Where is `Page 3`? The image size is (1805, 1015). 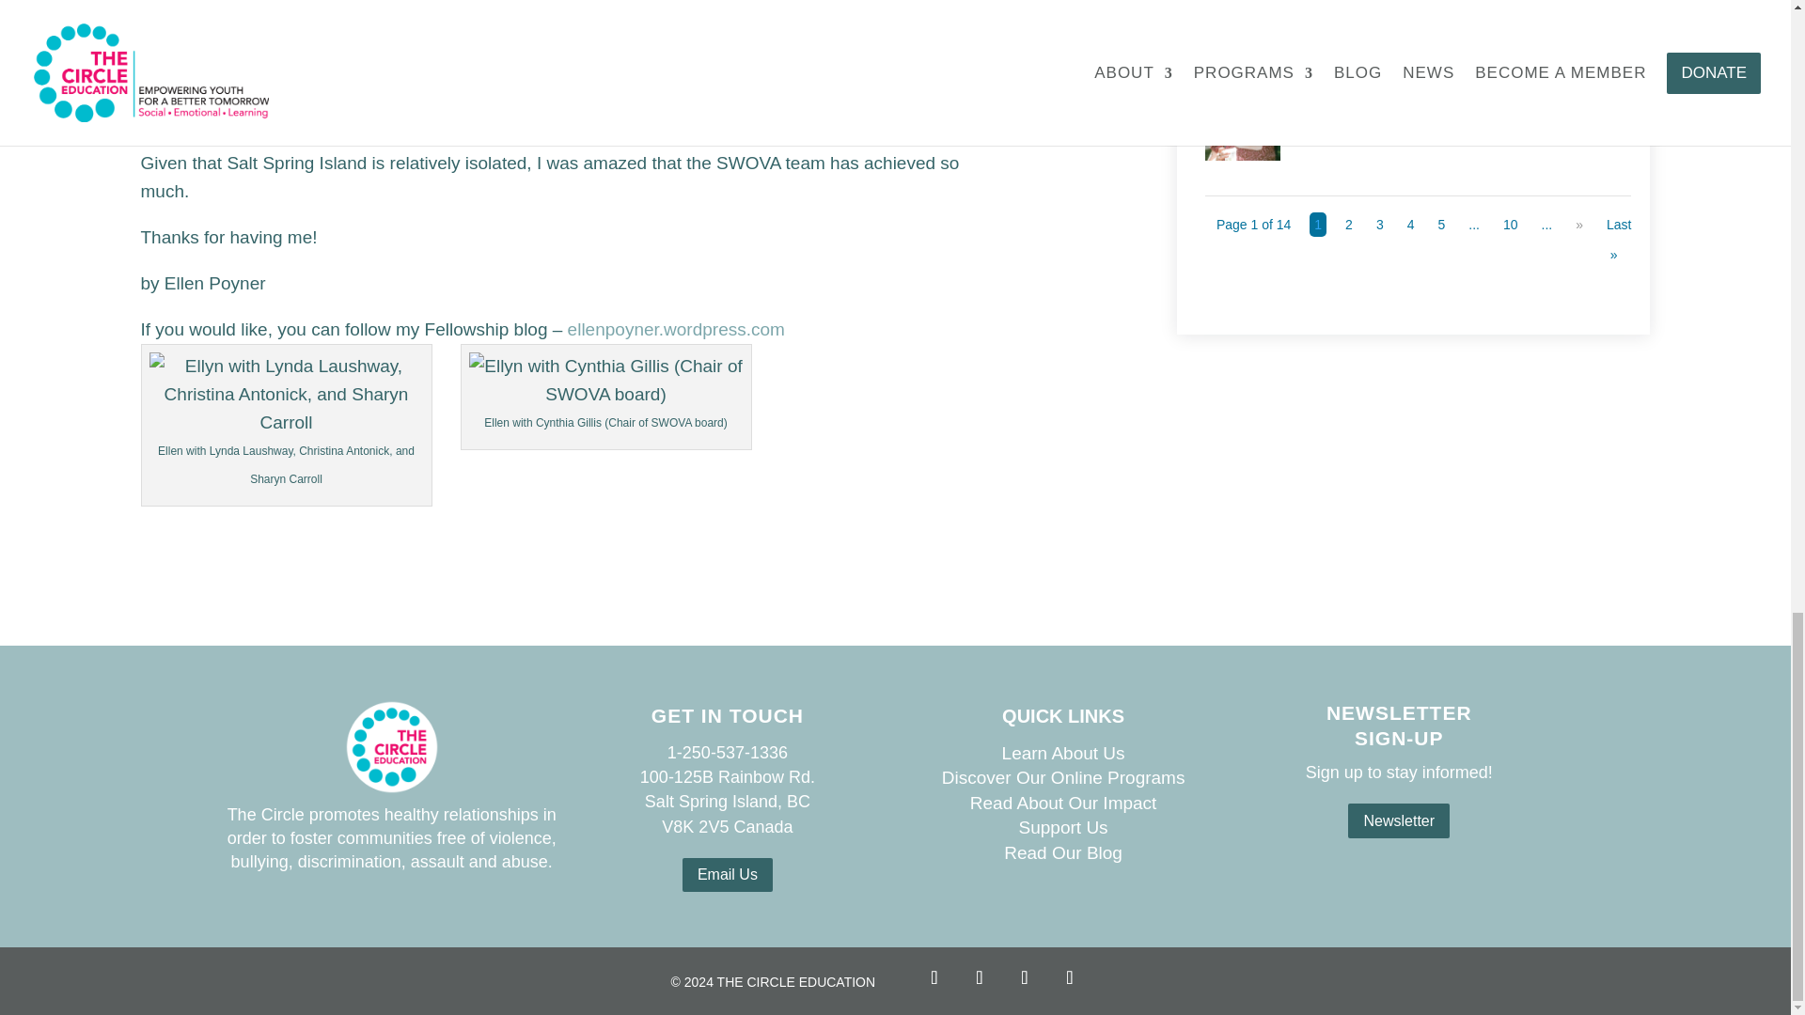
Page 3 is located at coordinates (1380, 224).